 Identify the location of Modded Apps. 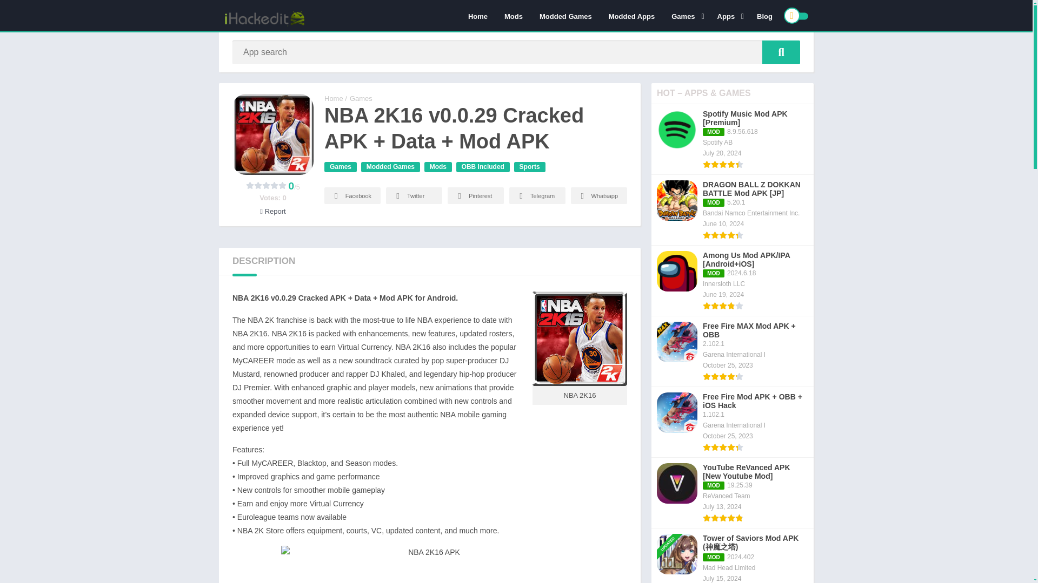
(631, 16).